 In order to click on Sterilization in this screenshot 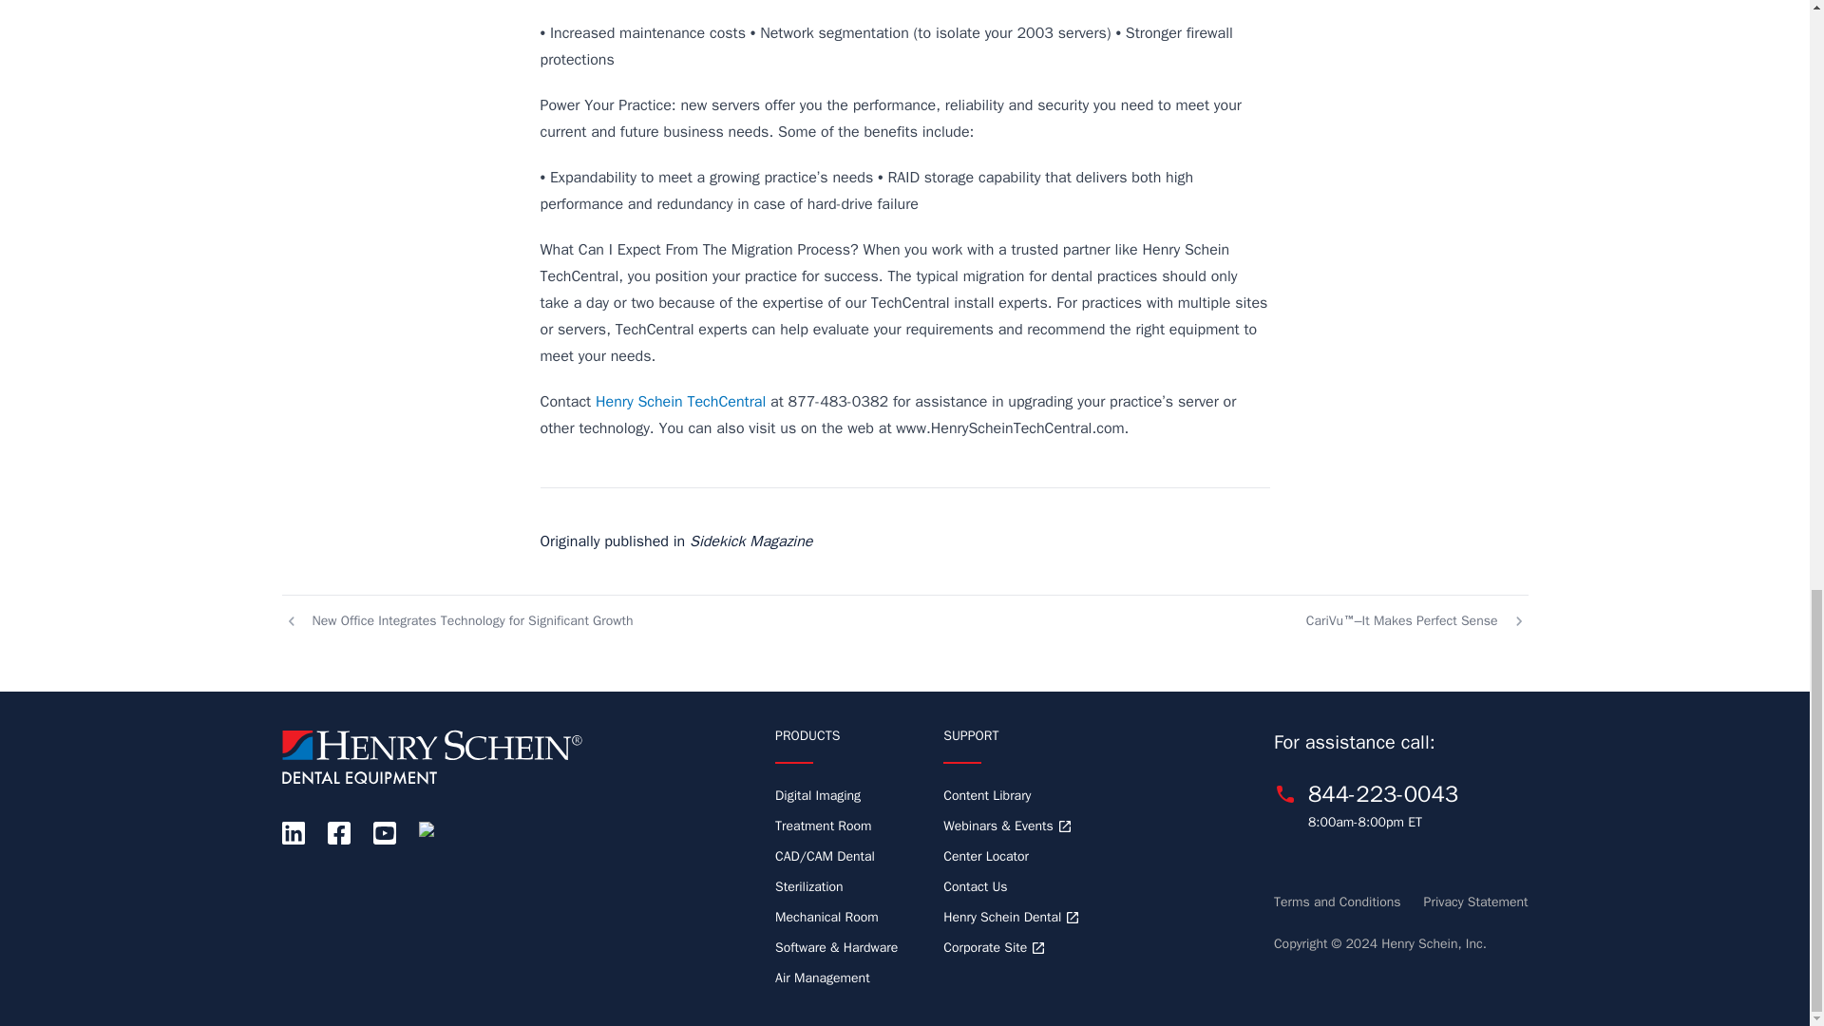, I will do `click(809, 886)`.